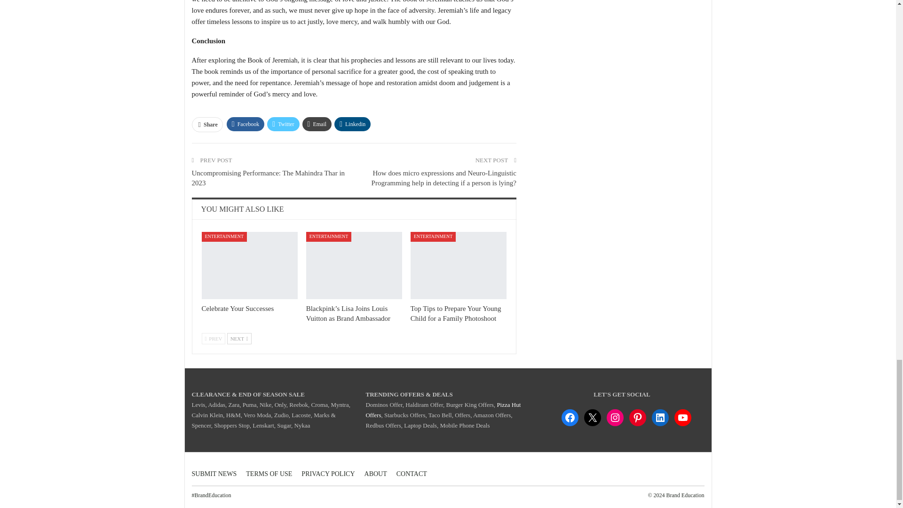 The height and width of the screenshot is (508, 903). Describe the element at coordinates (237, 309) in the screenshot. I see `Celebrate Your Successes` at that location.